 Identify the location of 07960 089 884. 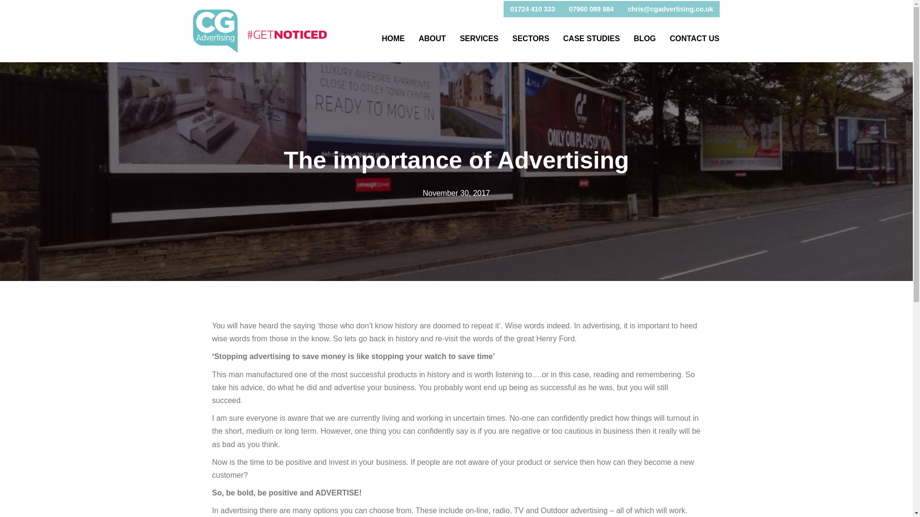
(591, 9).